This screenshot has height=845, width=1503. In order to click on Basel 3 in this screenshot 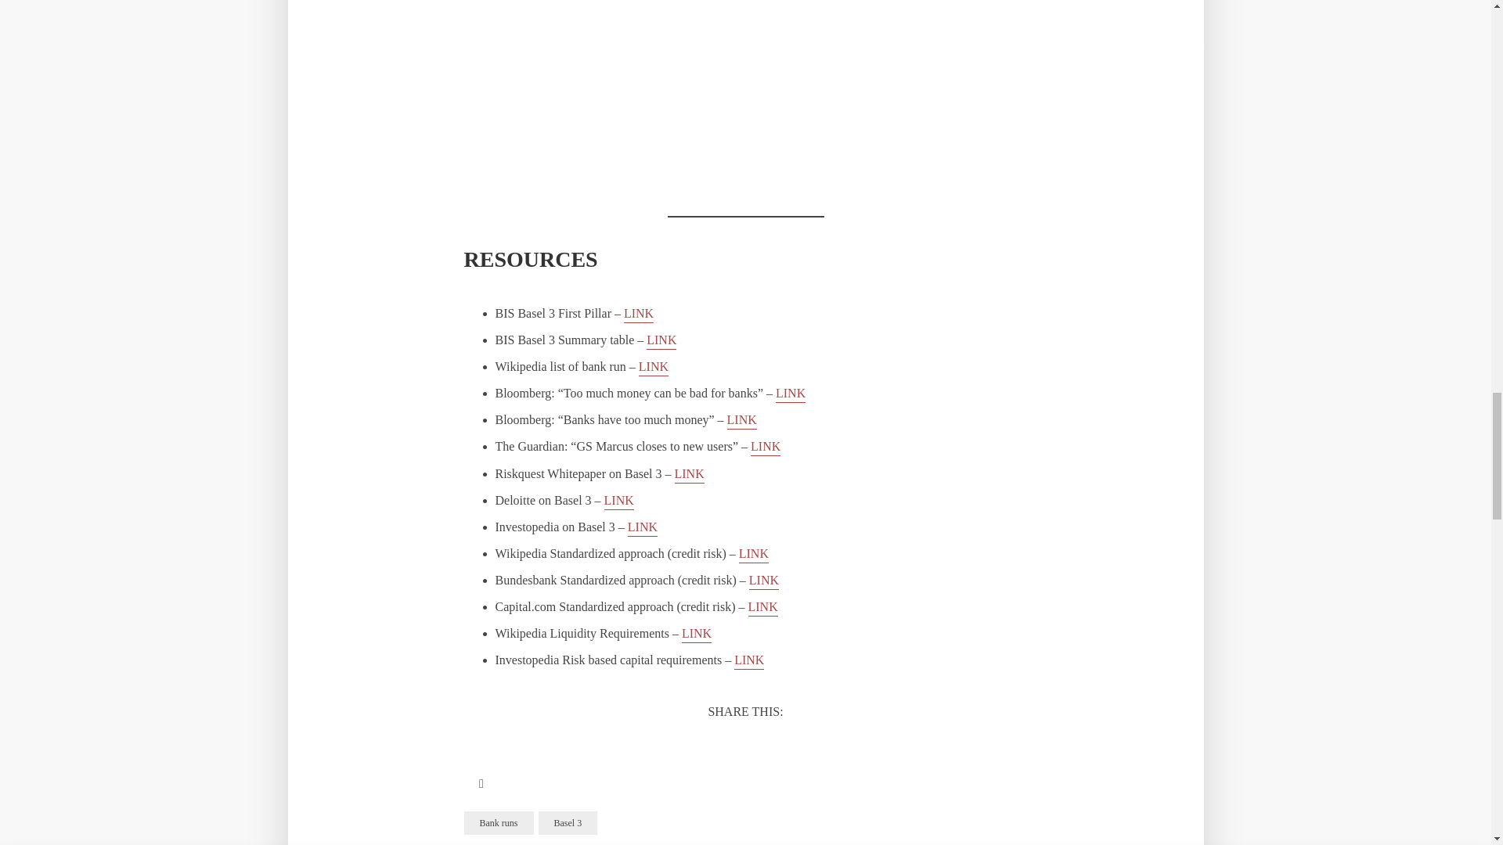, I will do `click(568, 823)`.